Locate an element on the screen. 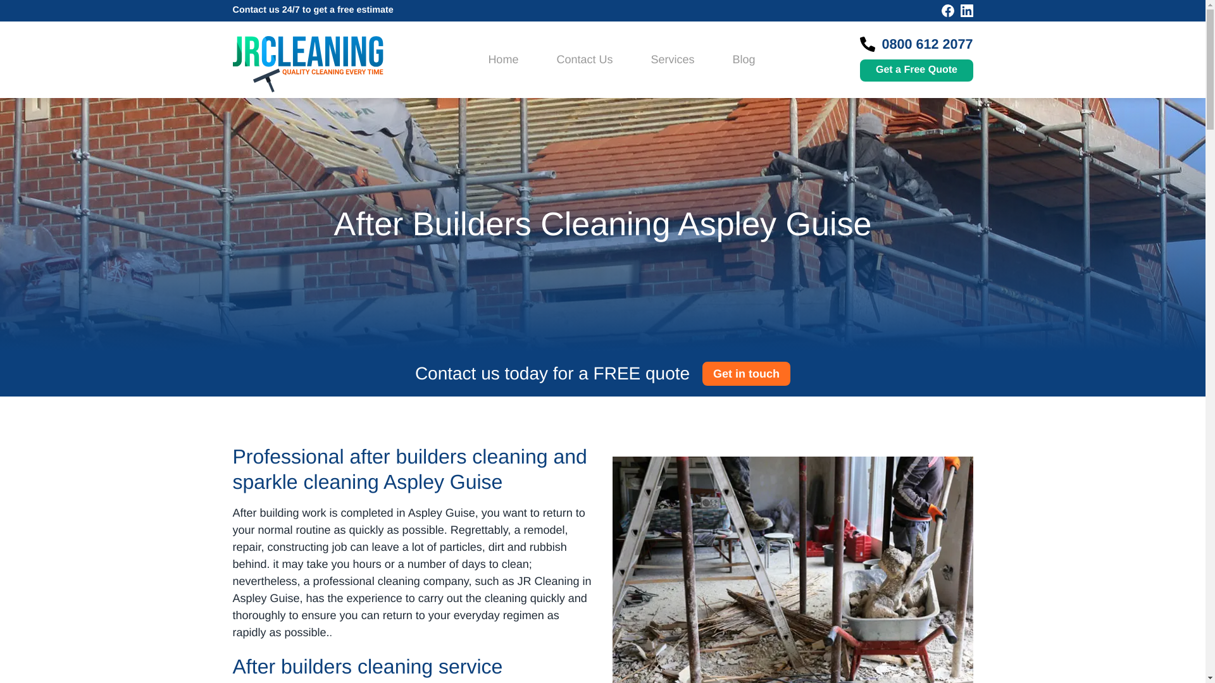 This screenshot has height=683, width=1215. Home is located at coordinates (503, 59).